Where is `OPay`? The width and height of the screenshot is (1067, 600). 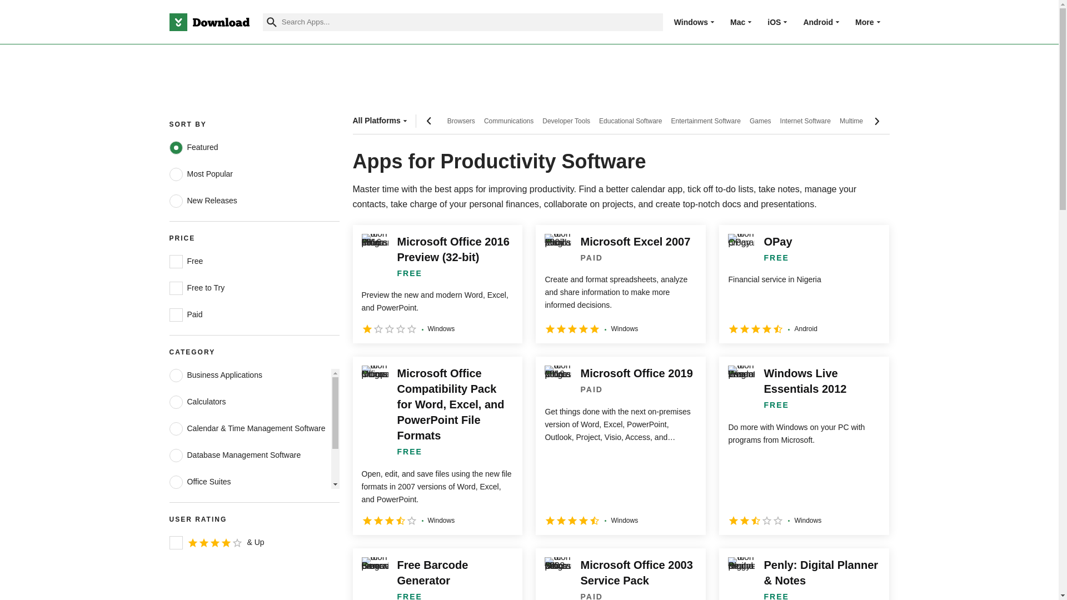
OPay is located at coordinates (804, 284).